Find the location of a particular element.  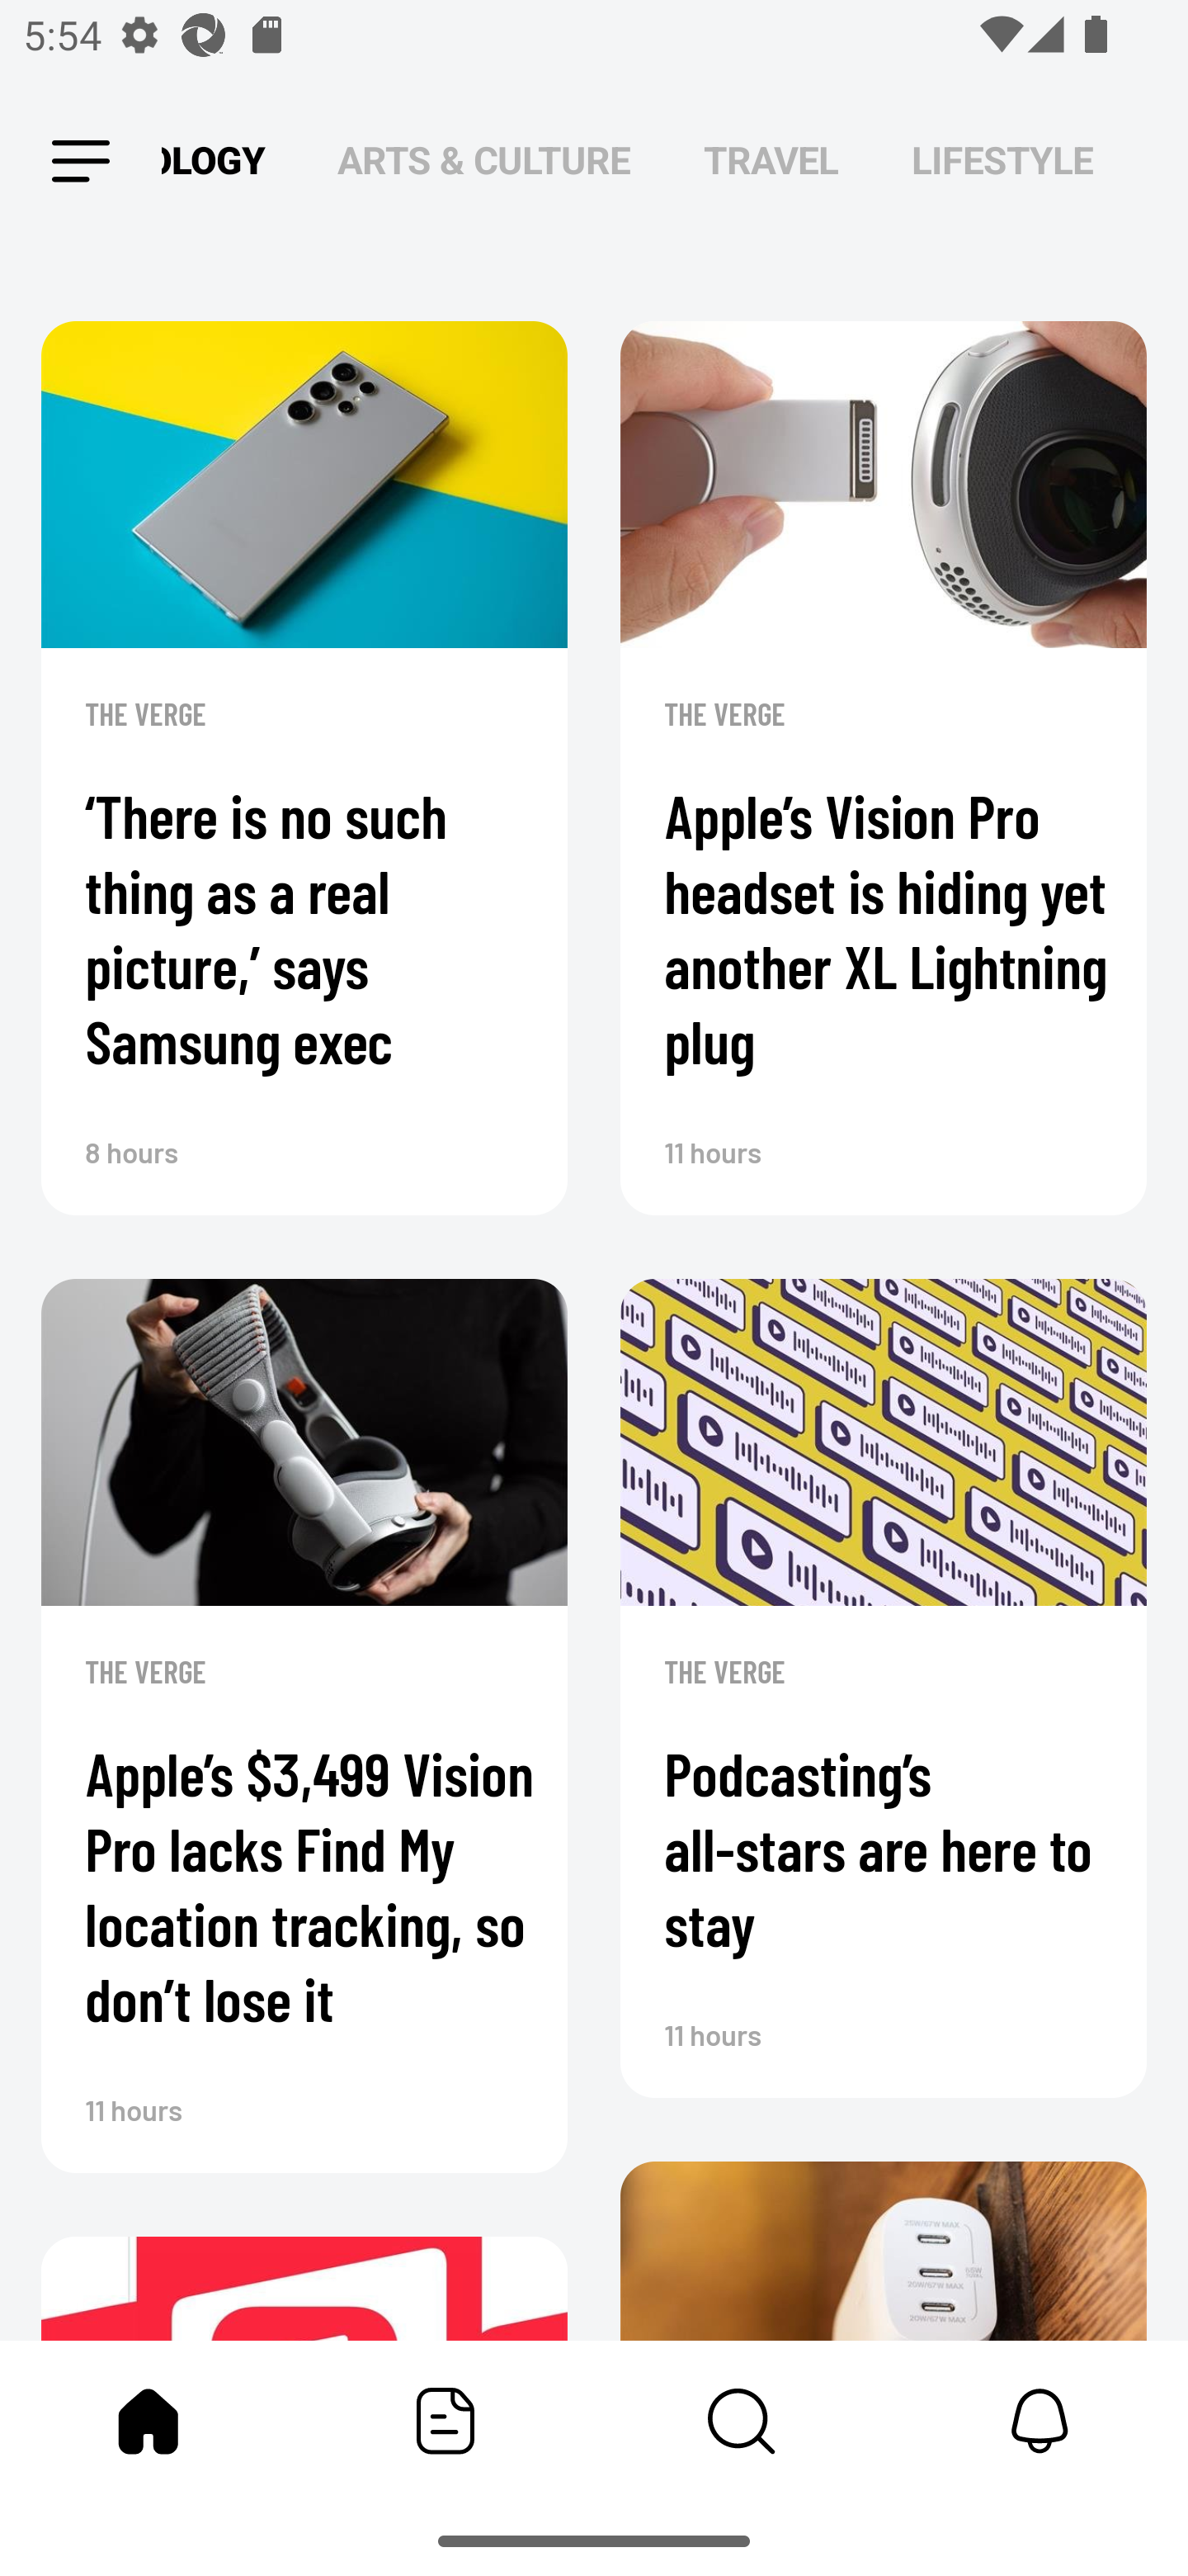

Featured is located at coordinates (445, 2421).